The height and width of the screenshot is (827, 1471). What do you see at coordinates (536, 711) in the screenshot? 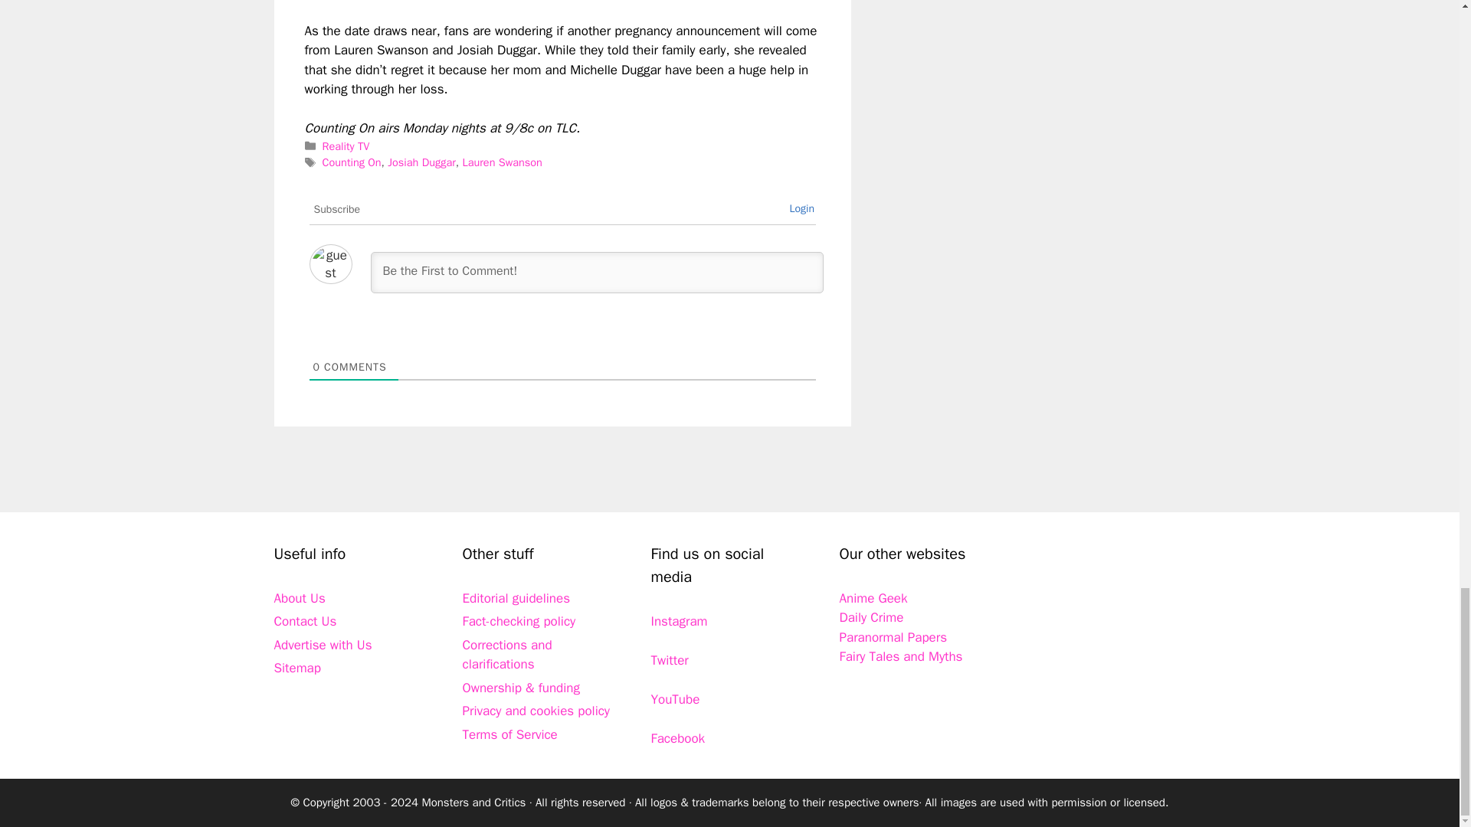
I see `Privacy and cookies policy` at bounding box center [536, 711].